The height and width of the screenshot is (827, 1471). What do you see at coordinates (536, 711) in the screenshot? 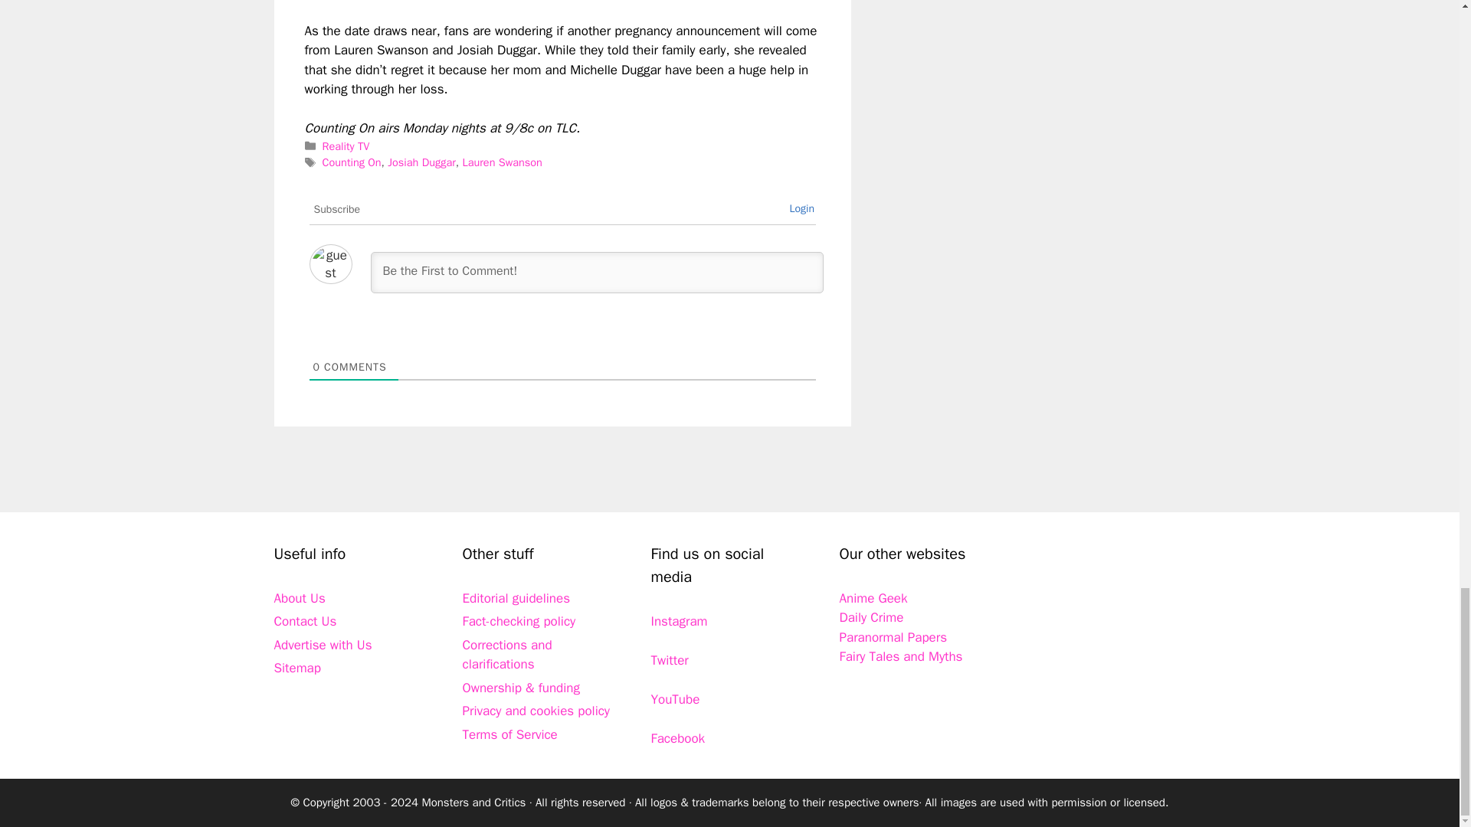
I see `Privacy and cookies policy` at bounding box center [536, 711].